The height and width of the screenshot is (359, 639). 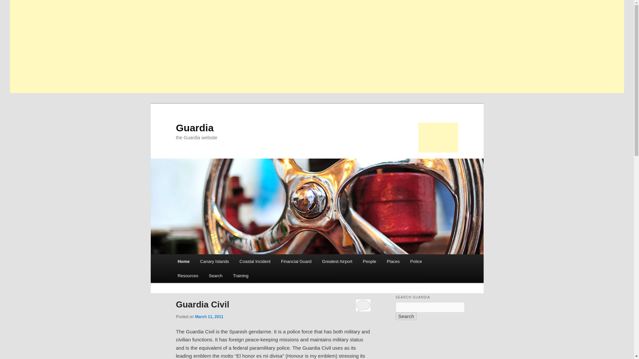 What do you see at coordinates (188, 276) in the screenshot?
I see `Resources` at bounding box center [188, 276].